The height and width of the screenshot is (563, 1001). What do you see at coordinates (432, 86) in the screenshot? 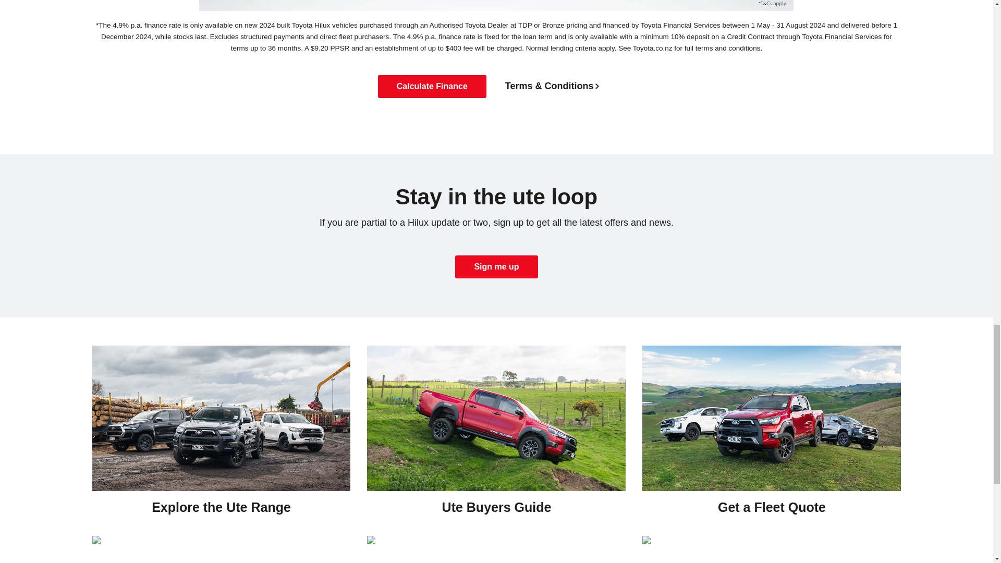
I see `Calculate Finance` at bounding box center [432, 86].